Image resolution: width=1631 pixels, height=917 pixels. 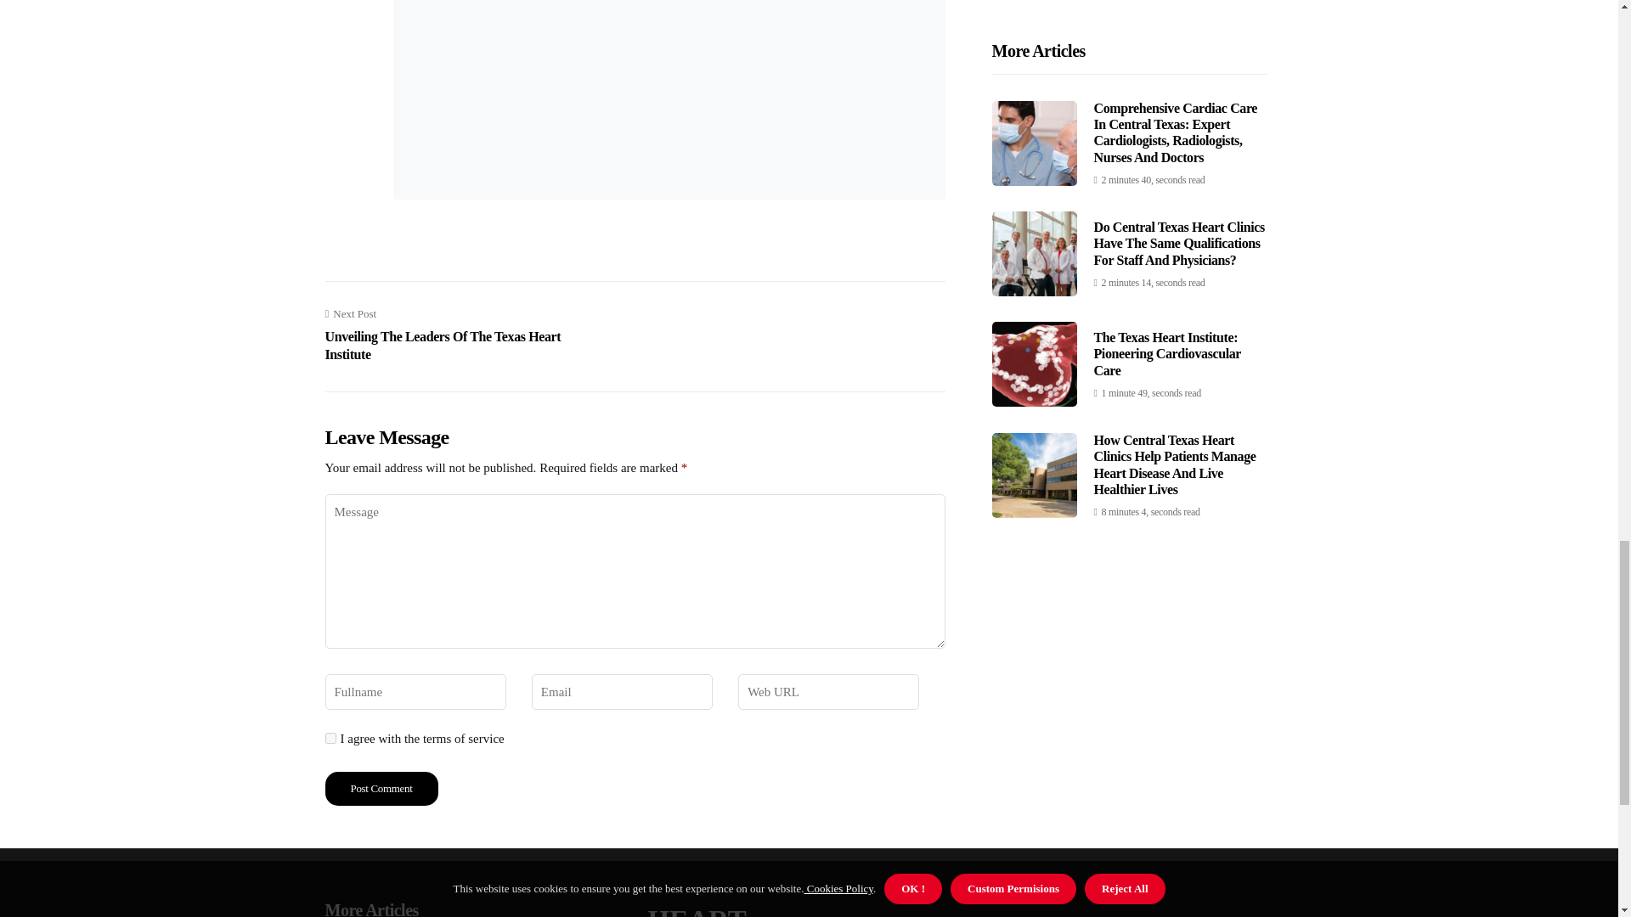 I want to click on yes, so click(x=449, y=335).